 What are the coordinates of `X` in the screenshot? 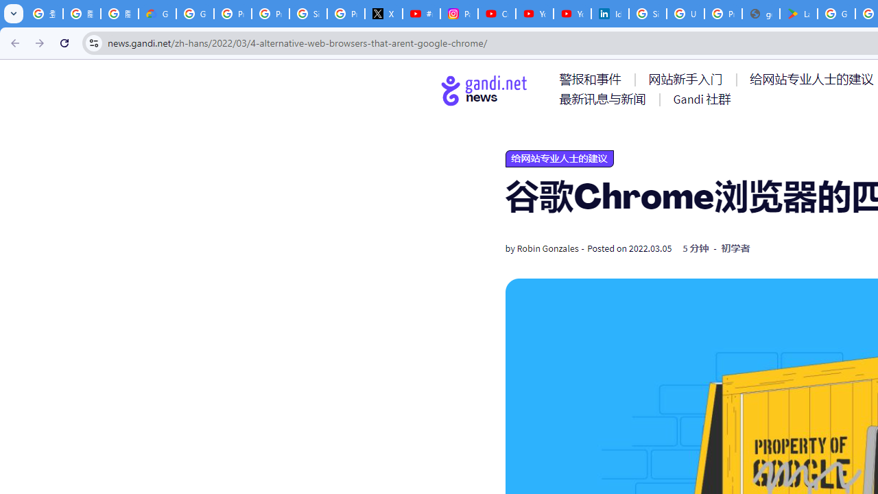 It's located at (384, 14).